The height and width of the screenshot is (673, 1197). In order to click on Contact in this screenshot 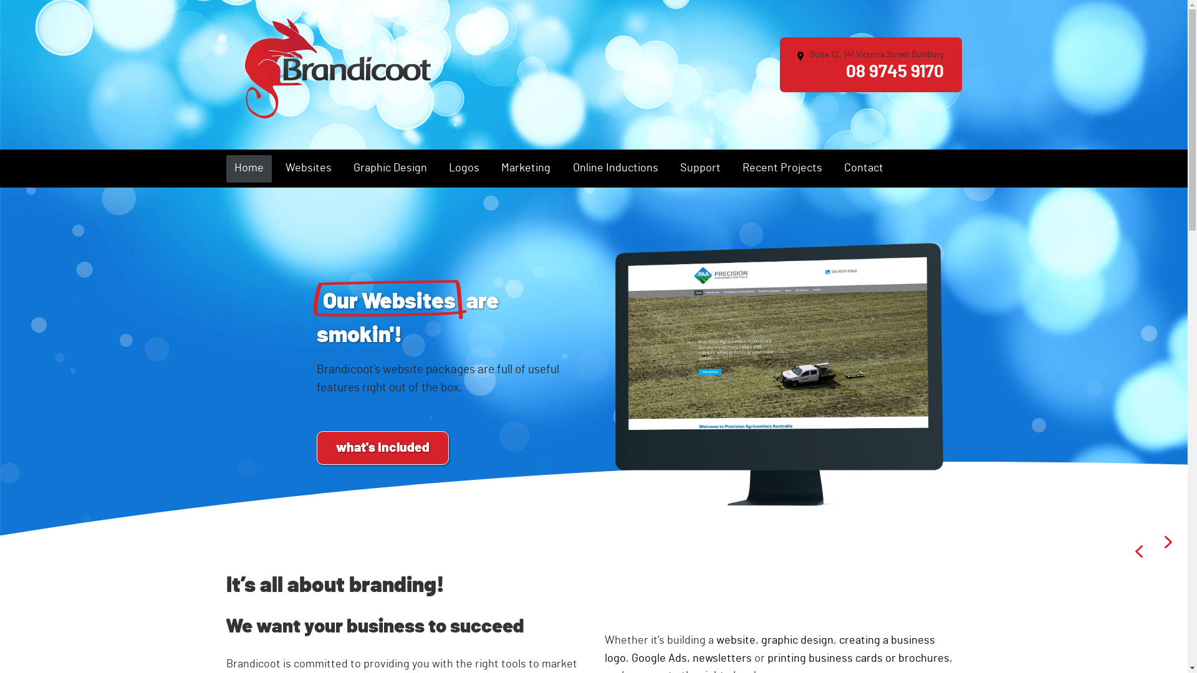, I will do `click(864, 169)`.